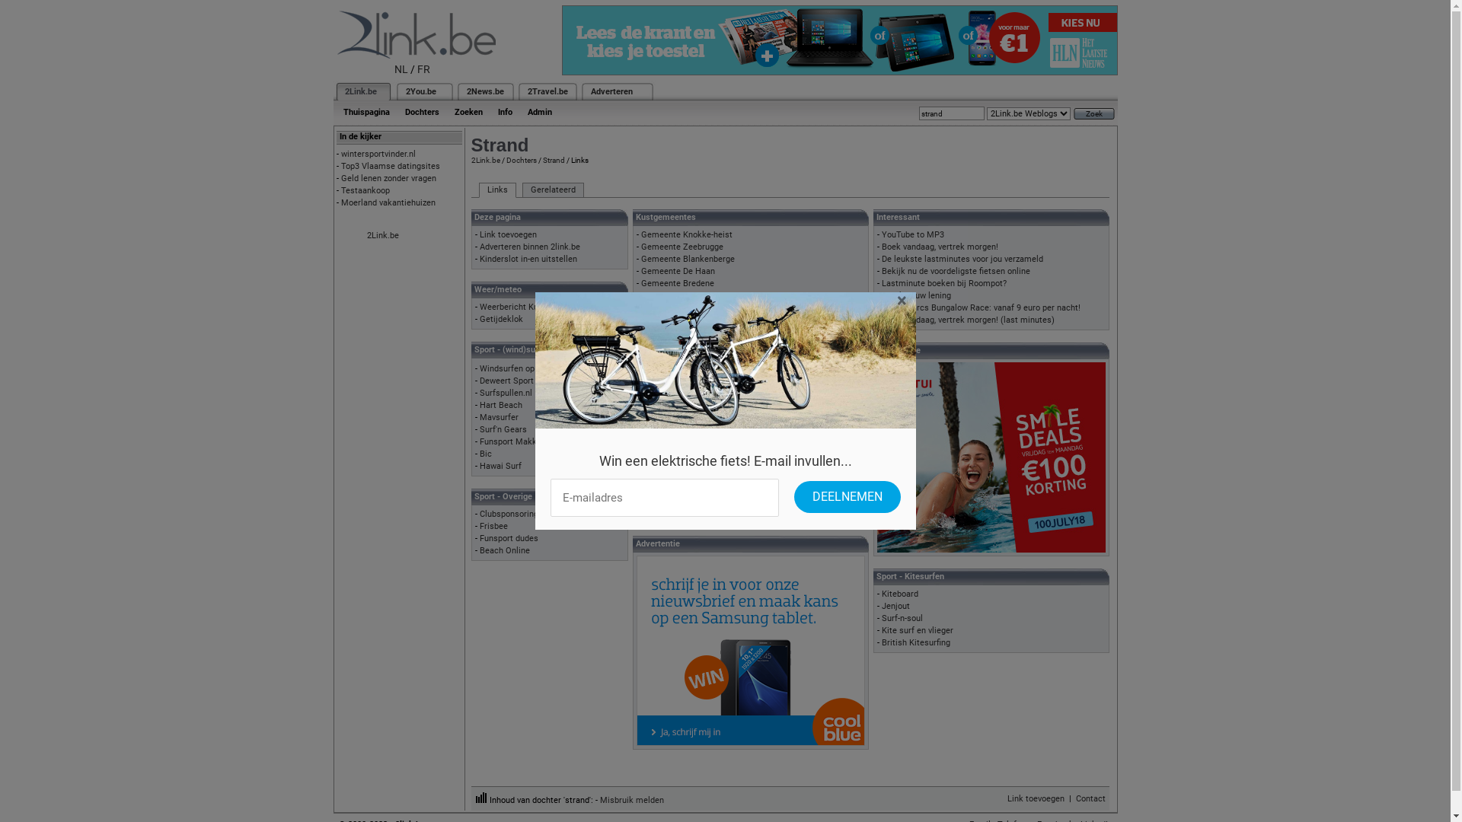  What do you see at coordinates (501, 405) in the screenshot?
I see `Hart Beach` at bounding box center [501, 405].